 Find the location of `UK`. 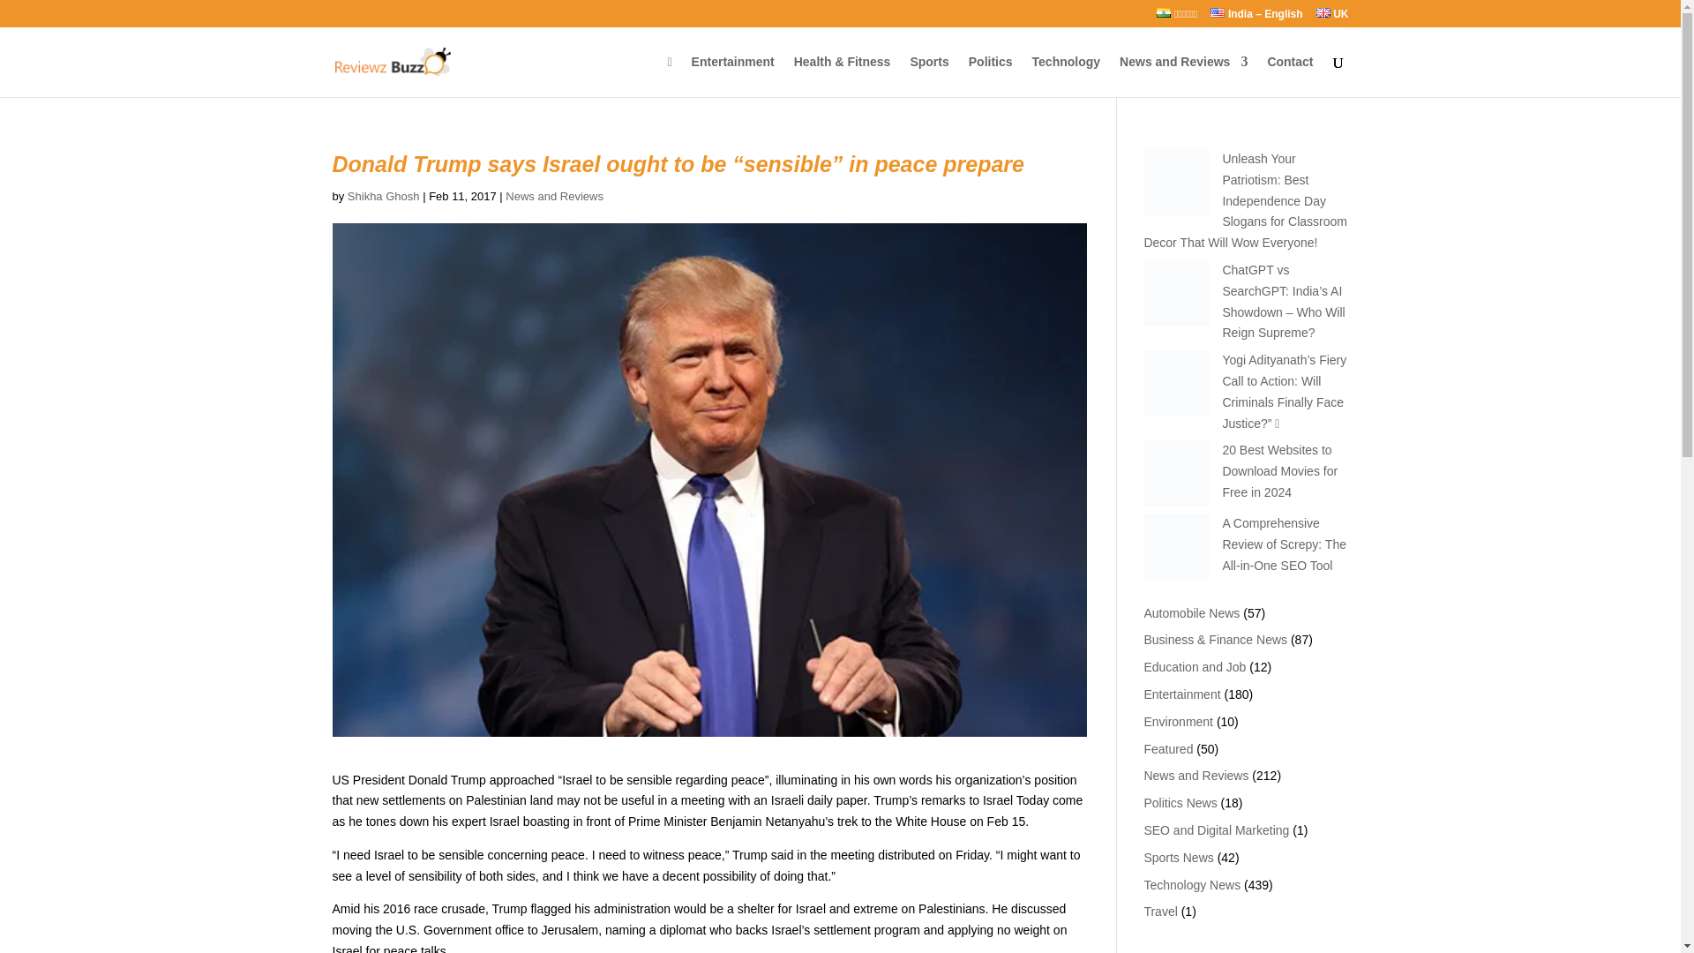

UK is located at coordinates (1332, 18).